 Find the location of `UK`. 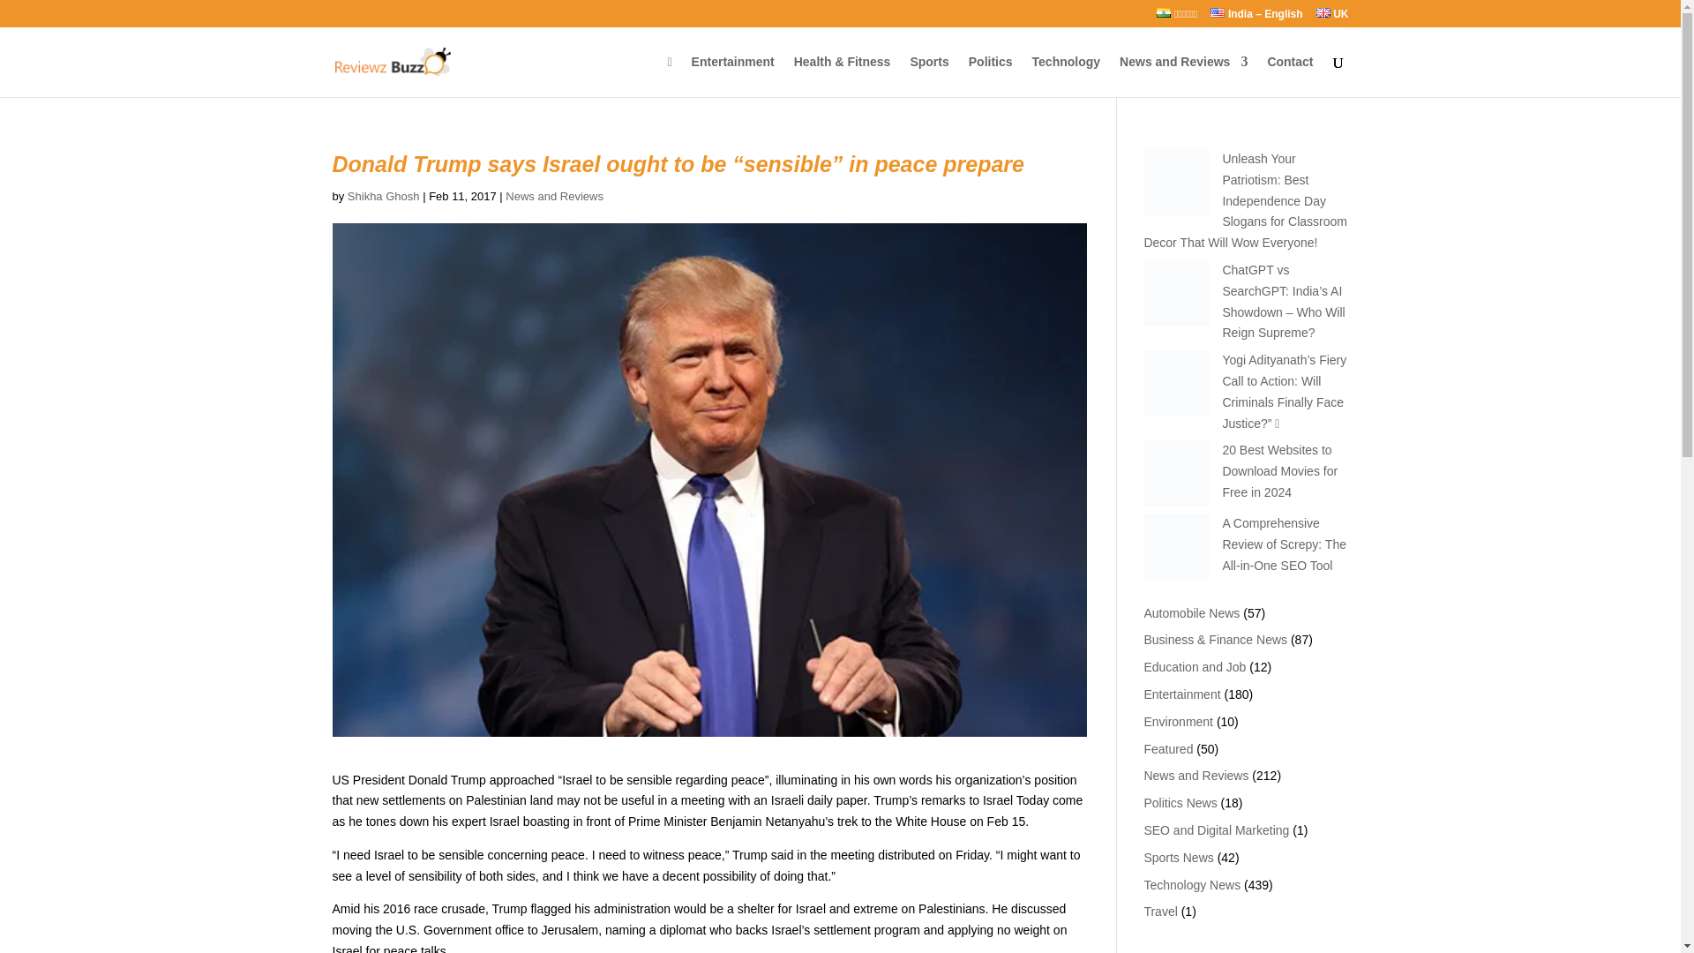

UK is located at coordinates (1332, 18).